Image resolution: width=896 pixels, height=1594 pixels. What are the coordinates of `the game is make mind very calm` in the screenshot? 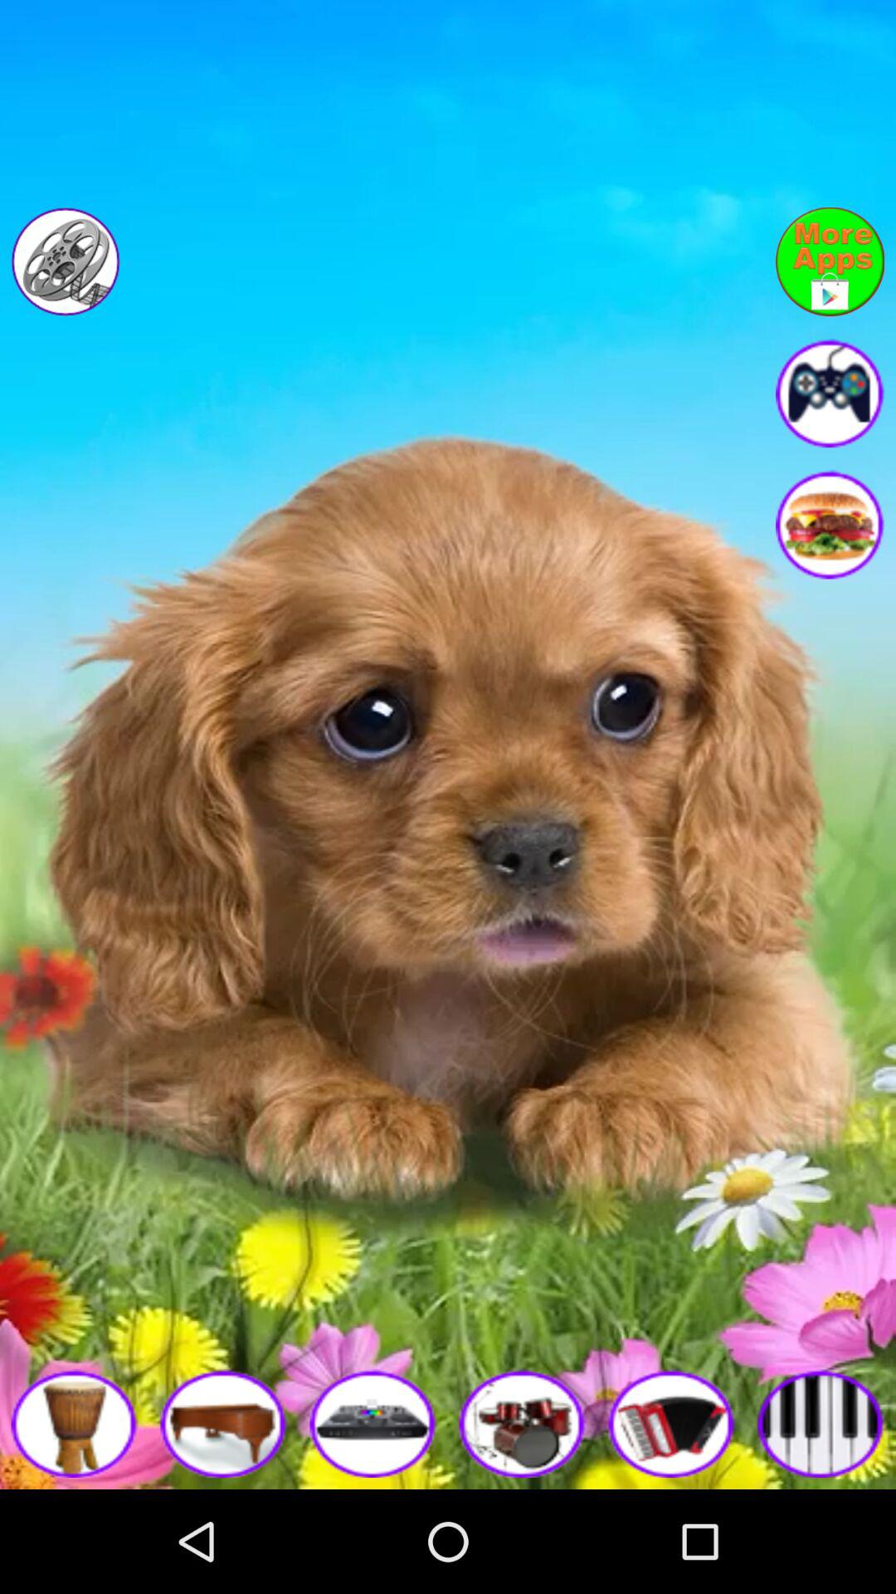 It's located at (830, 394).